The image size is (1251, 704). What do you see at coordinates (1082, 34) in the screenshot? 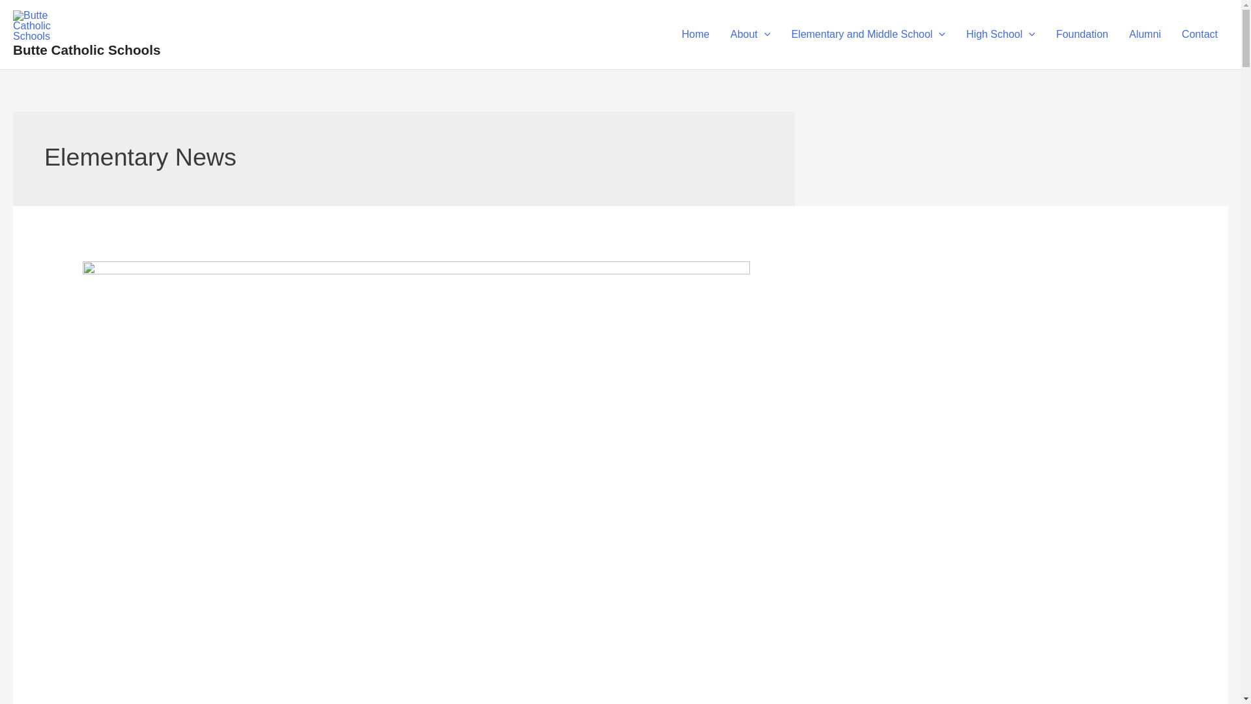
I see `Foundation` at bounding box center [1082, 34].